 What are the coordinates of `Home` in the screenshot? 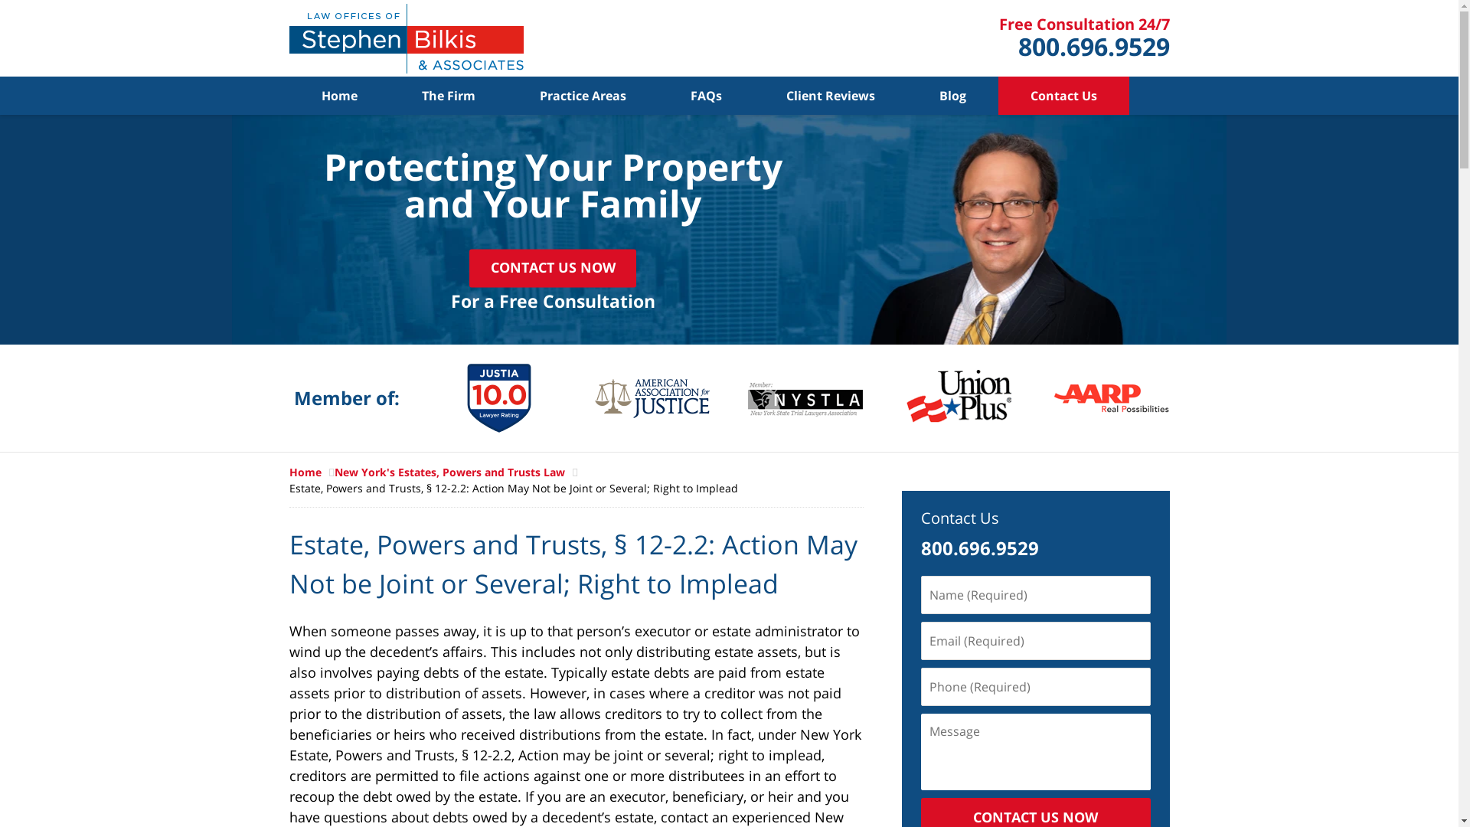 It's located at (312, 472).